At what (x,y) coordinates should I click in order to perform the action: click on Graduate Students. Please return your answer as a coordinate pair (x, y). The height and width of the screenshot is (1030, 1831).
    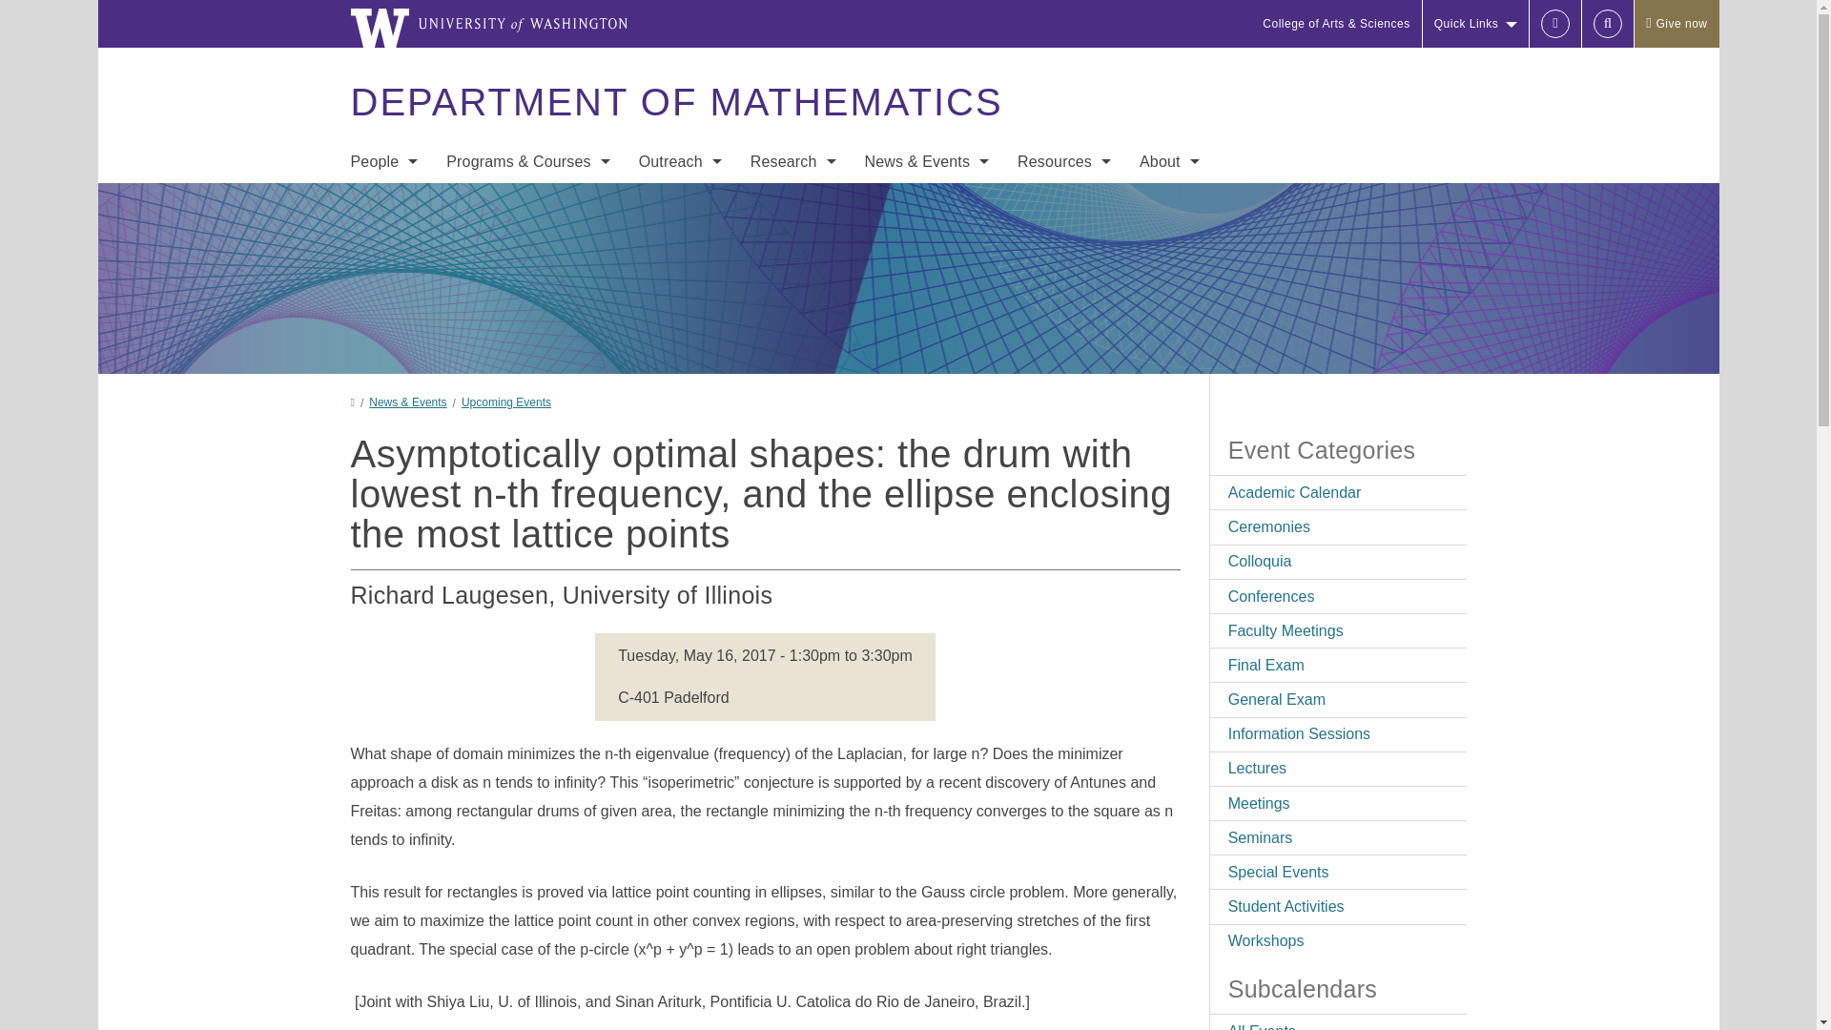
    Looking at the image, I should click on (383, 317).